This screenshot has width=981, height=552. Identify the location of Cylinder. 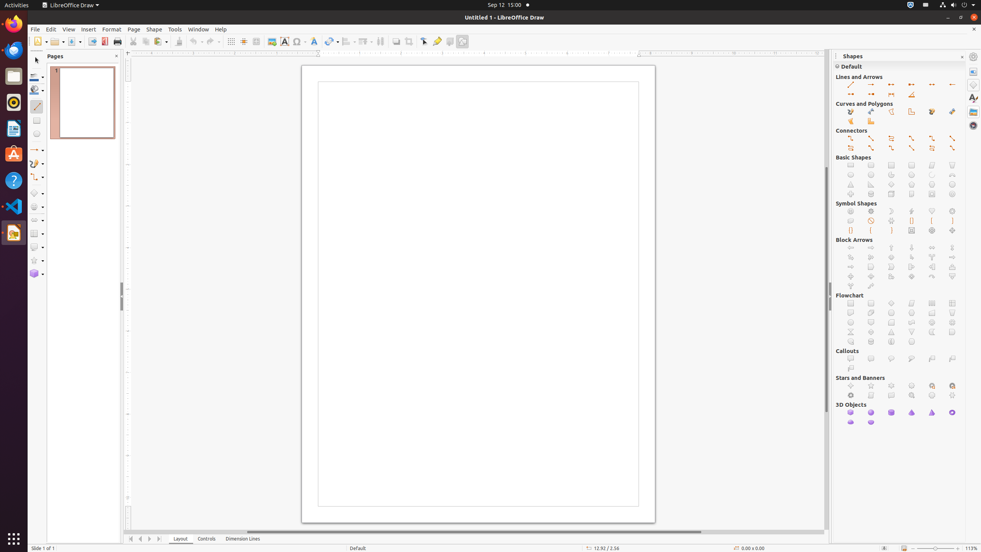
(891, 412).